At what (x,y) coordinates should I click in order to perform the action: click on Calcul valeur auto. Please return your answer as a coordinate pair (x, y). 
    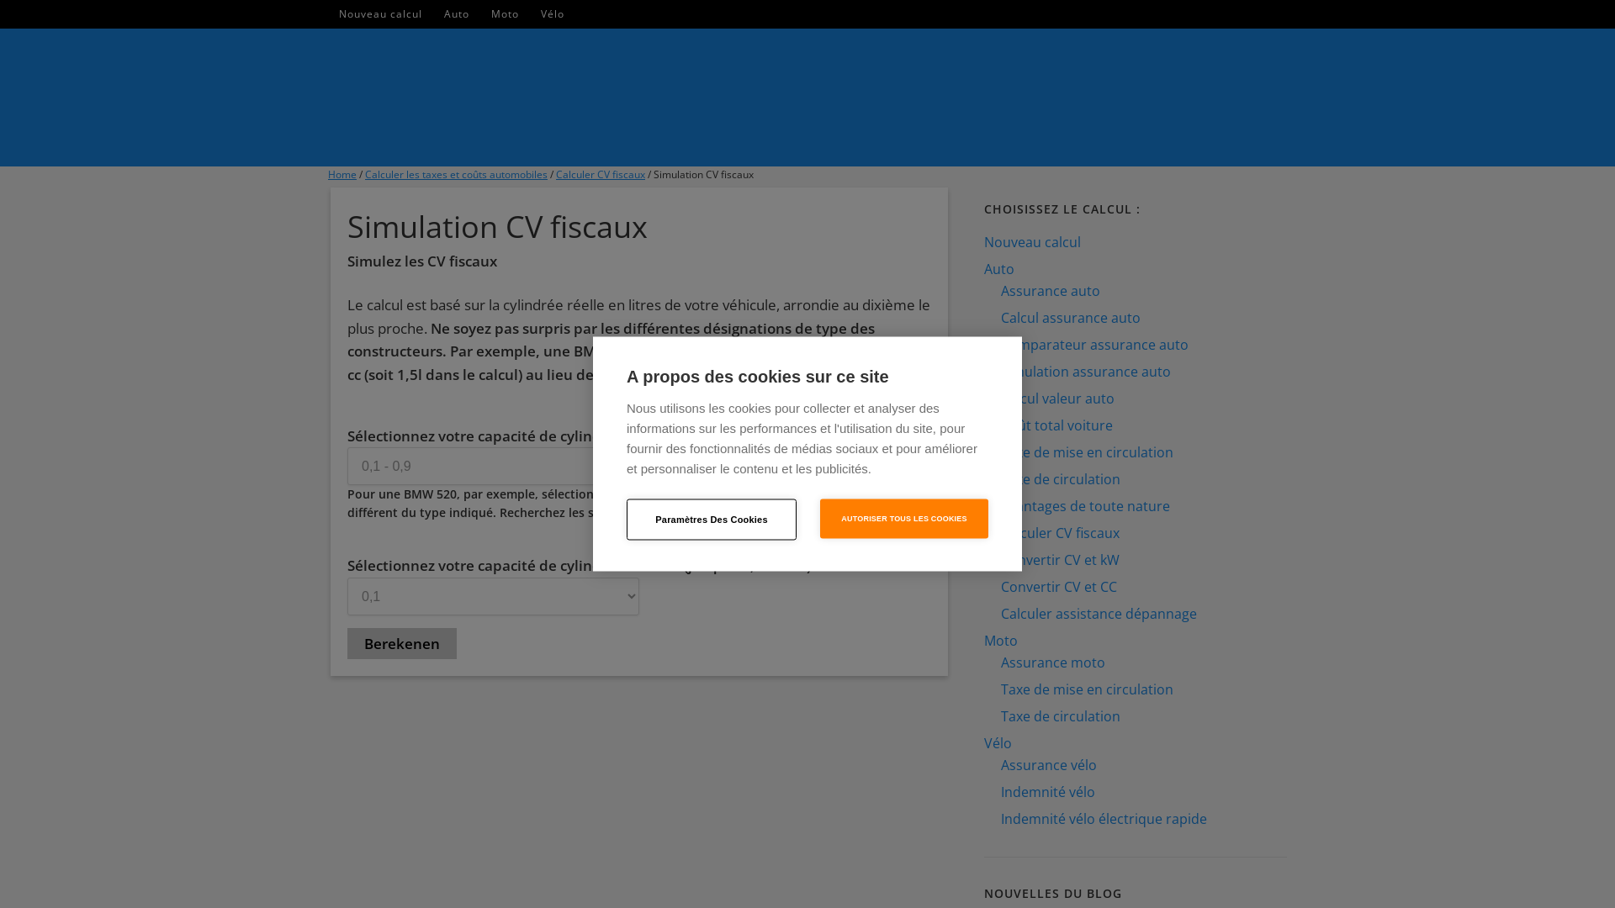
    Looking at the image, I should click on (1058, 399).